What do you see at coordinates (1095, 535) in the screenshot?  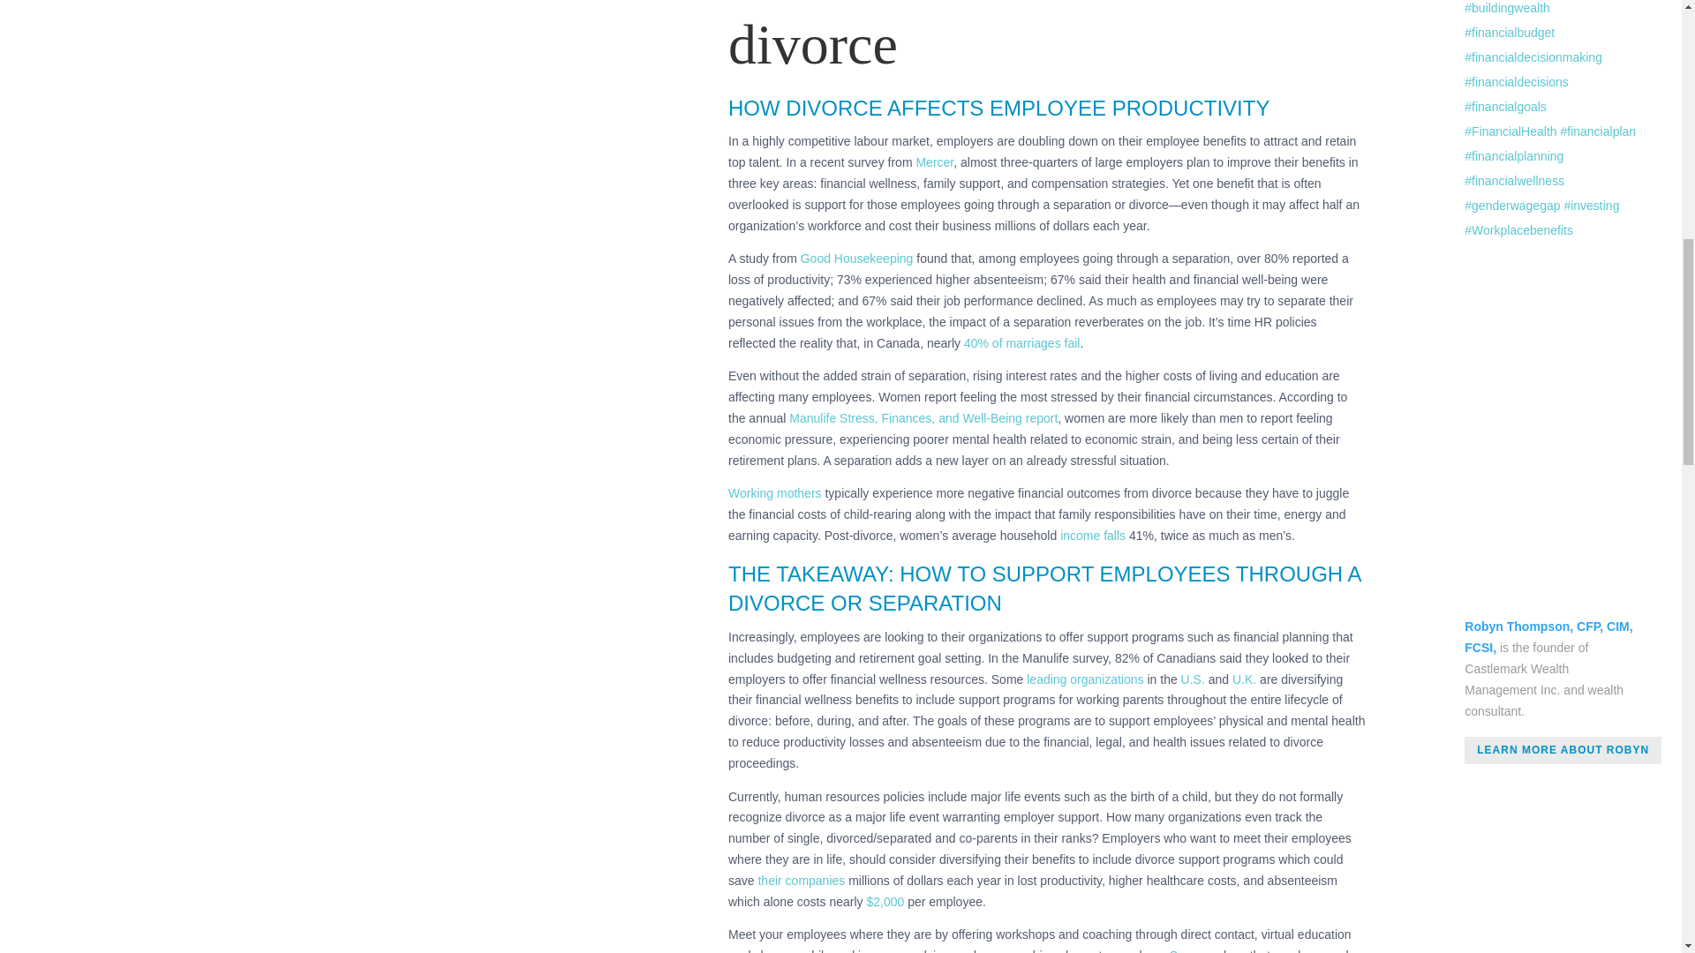 I see `income falls` at bounding box center [1095, 535].